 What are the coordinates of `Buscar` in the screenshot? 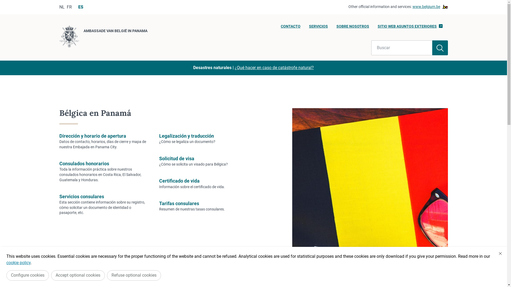 It's located at (402, 48).